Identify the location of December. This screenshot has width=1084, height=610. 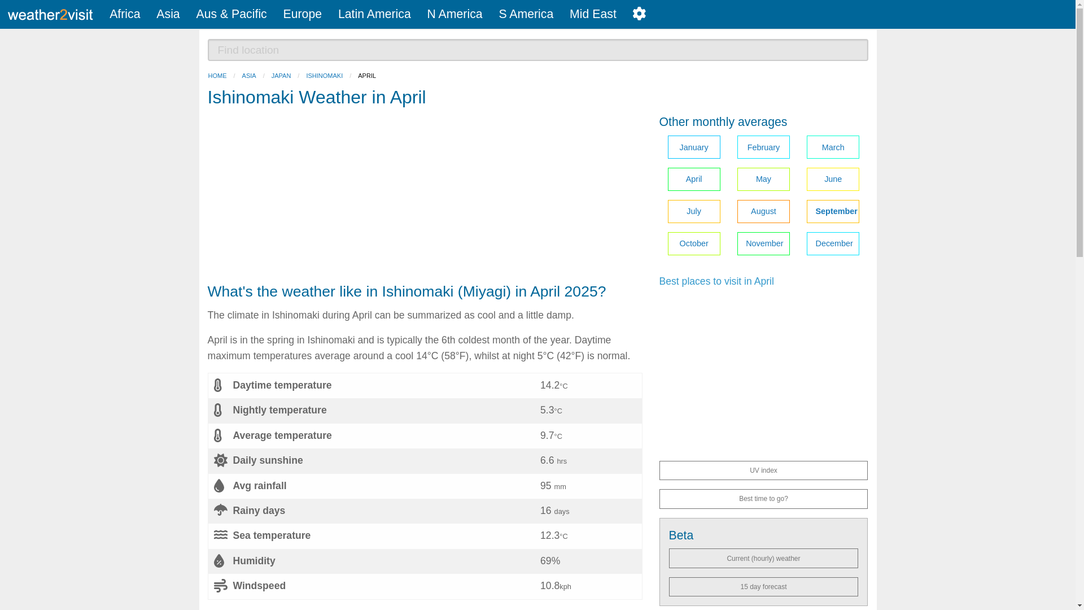
(833, 244).